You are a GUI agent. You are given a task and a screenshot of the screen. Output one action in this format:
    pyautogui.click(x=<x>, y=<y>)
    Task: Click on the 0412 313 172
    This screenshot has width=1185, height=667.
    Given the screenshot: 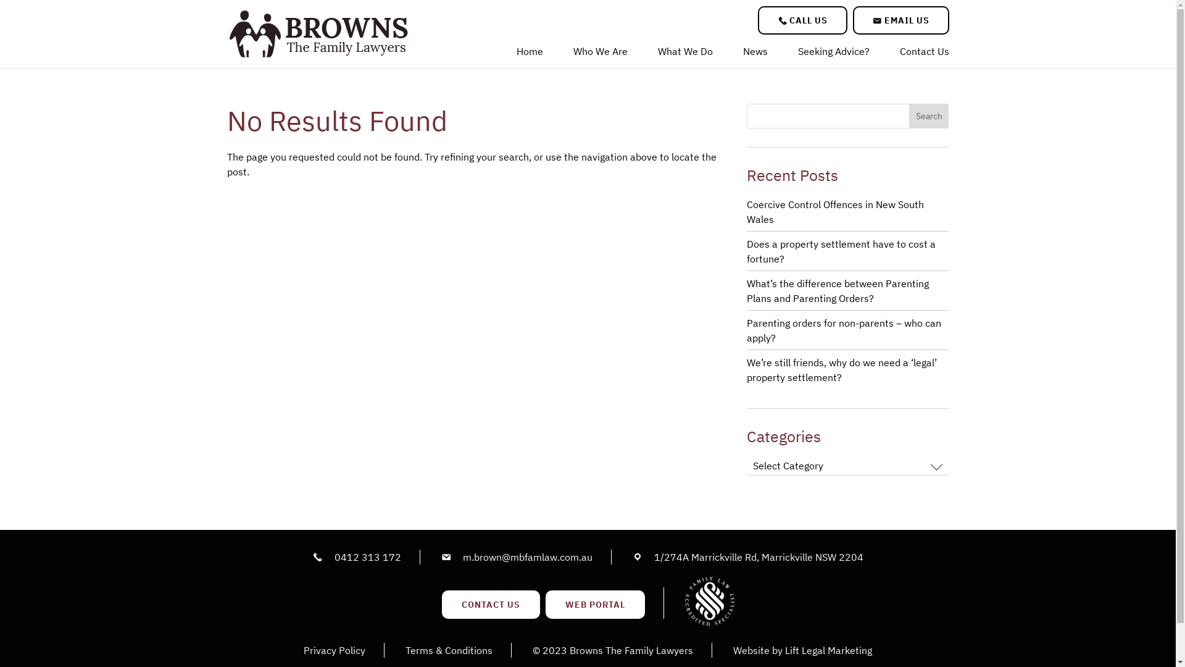 What is the action you would take?
    pyautogui.click(x=368, y=557)
    